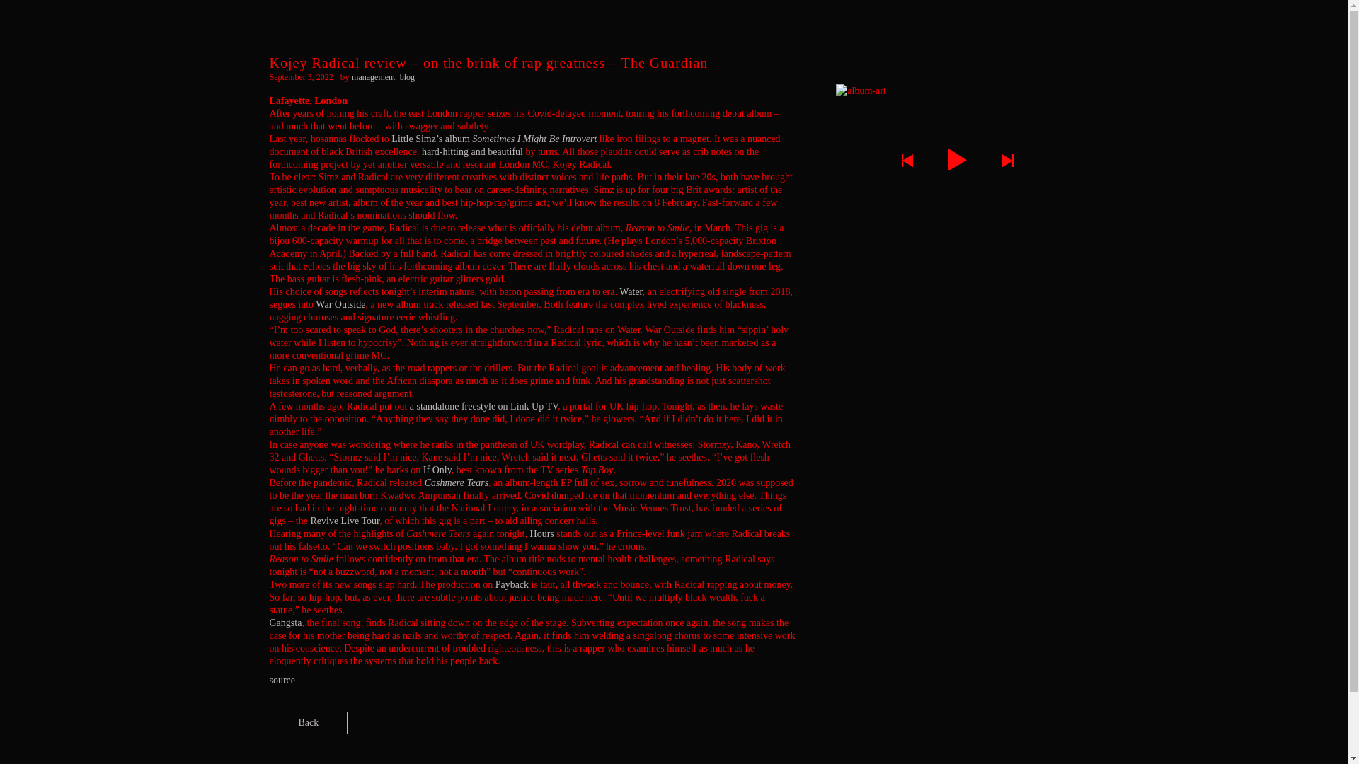 Image resolution: width=1359 pixels, height=764 pixels. What do you see at coordinates (285, 623) in the screenshot?
I see `Gangsta` at bounding box center [285, 623].